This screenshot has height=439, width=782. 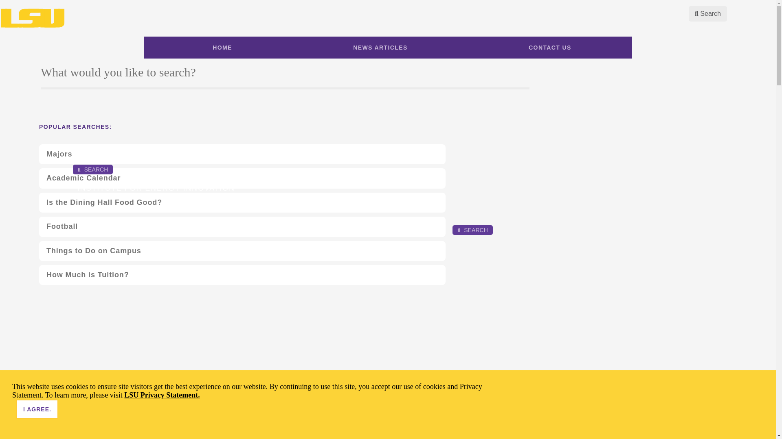 What do you see at coordinates (78, 135) in the screenshot?
I see `GIVE` at bounding box center [78, 135].